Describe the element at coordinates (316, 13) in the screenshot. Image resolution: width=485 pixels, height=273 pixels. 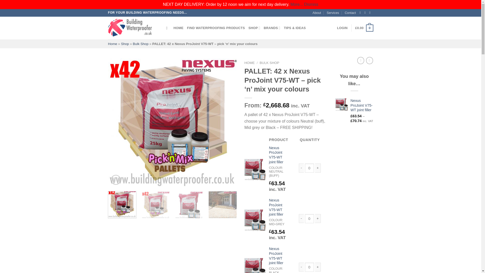
I see `About` at that location.